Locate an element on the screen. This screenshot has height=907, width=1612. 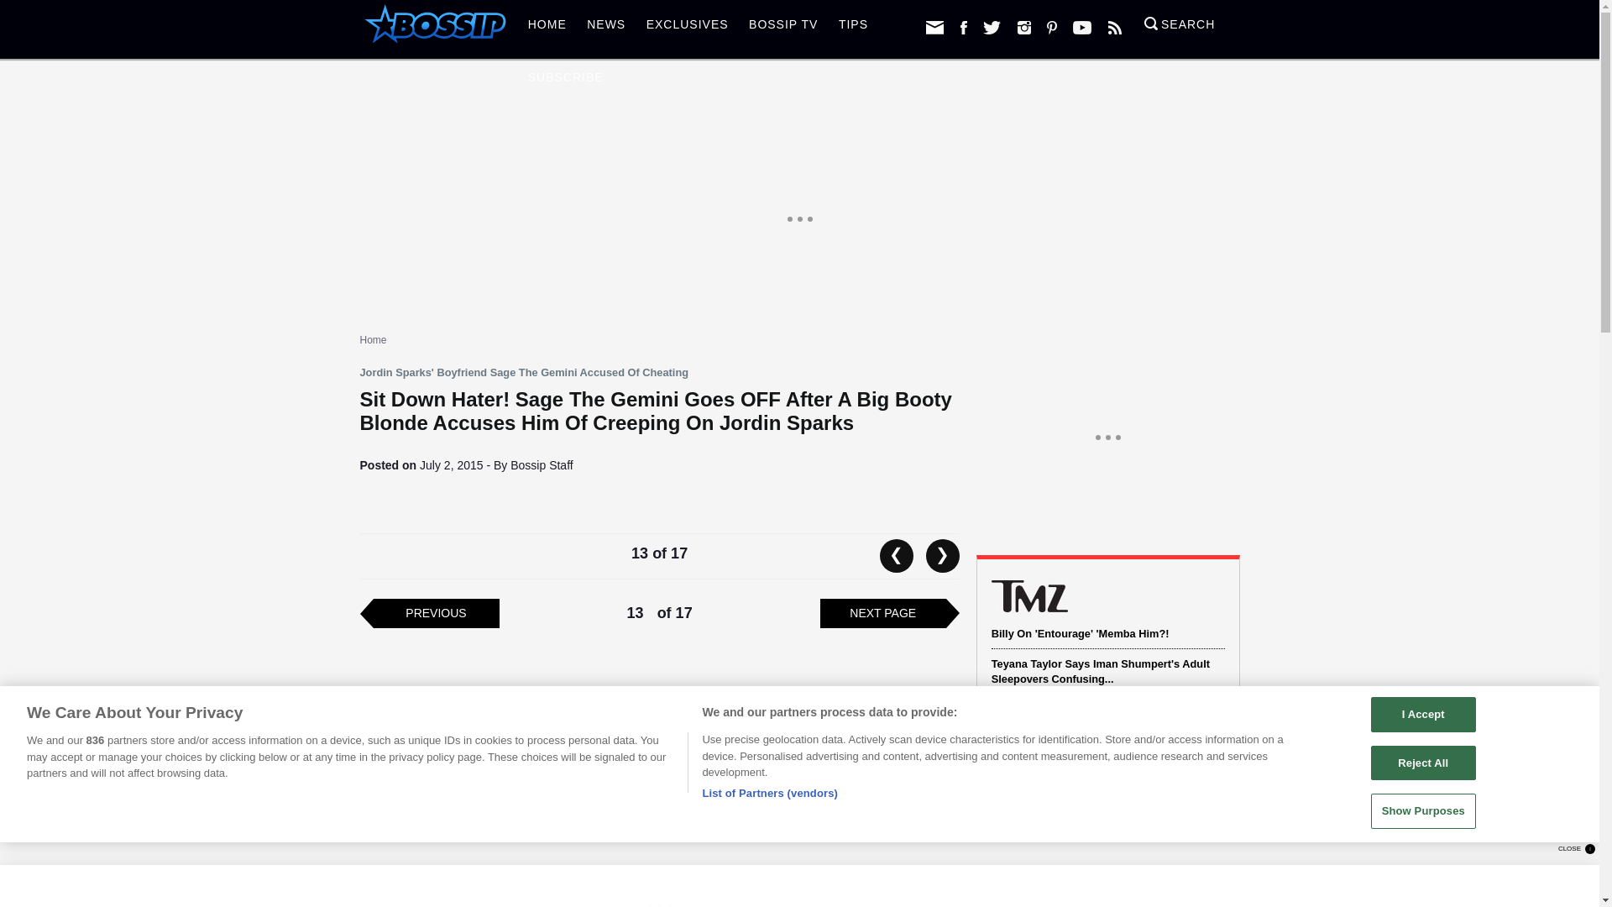
NEXT PAGE is located at coordinates (883, 613).